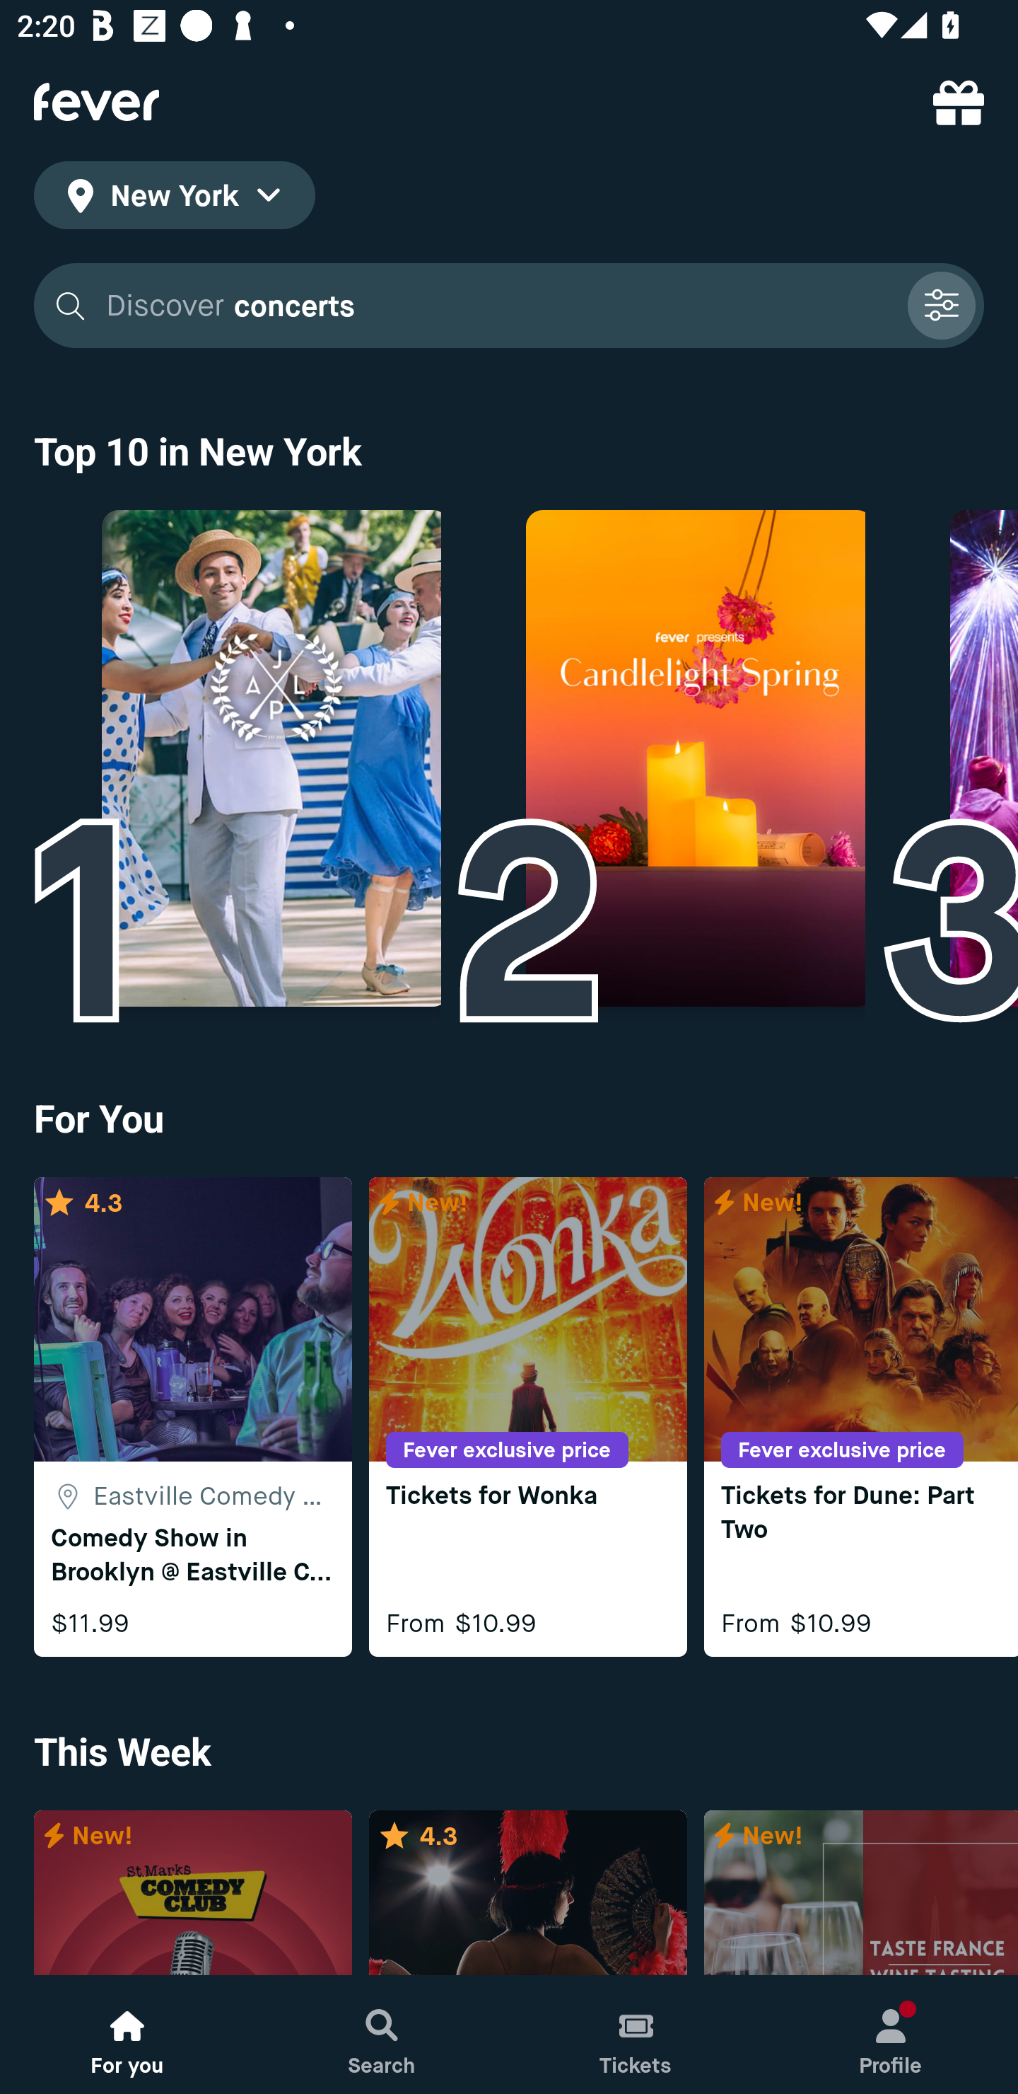  I want to click on location icon New York location icon, so click(174, 199).